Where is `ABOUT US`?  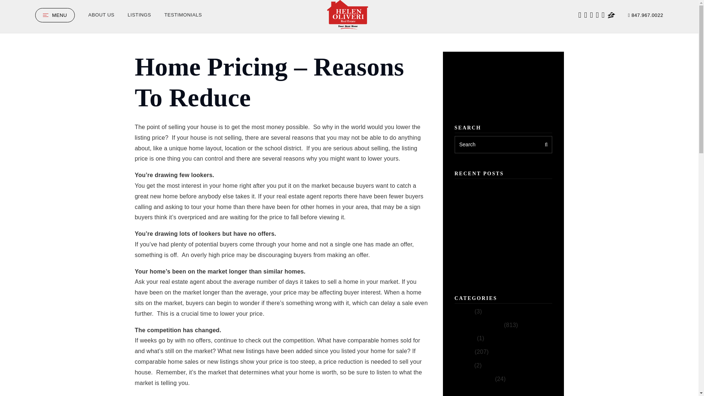
ABOUT US is located at coordinates (101, 15).